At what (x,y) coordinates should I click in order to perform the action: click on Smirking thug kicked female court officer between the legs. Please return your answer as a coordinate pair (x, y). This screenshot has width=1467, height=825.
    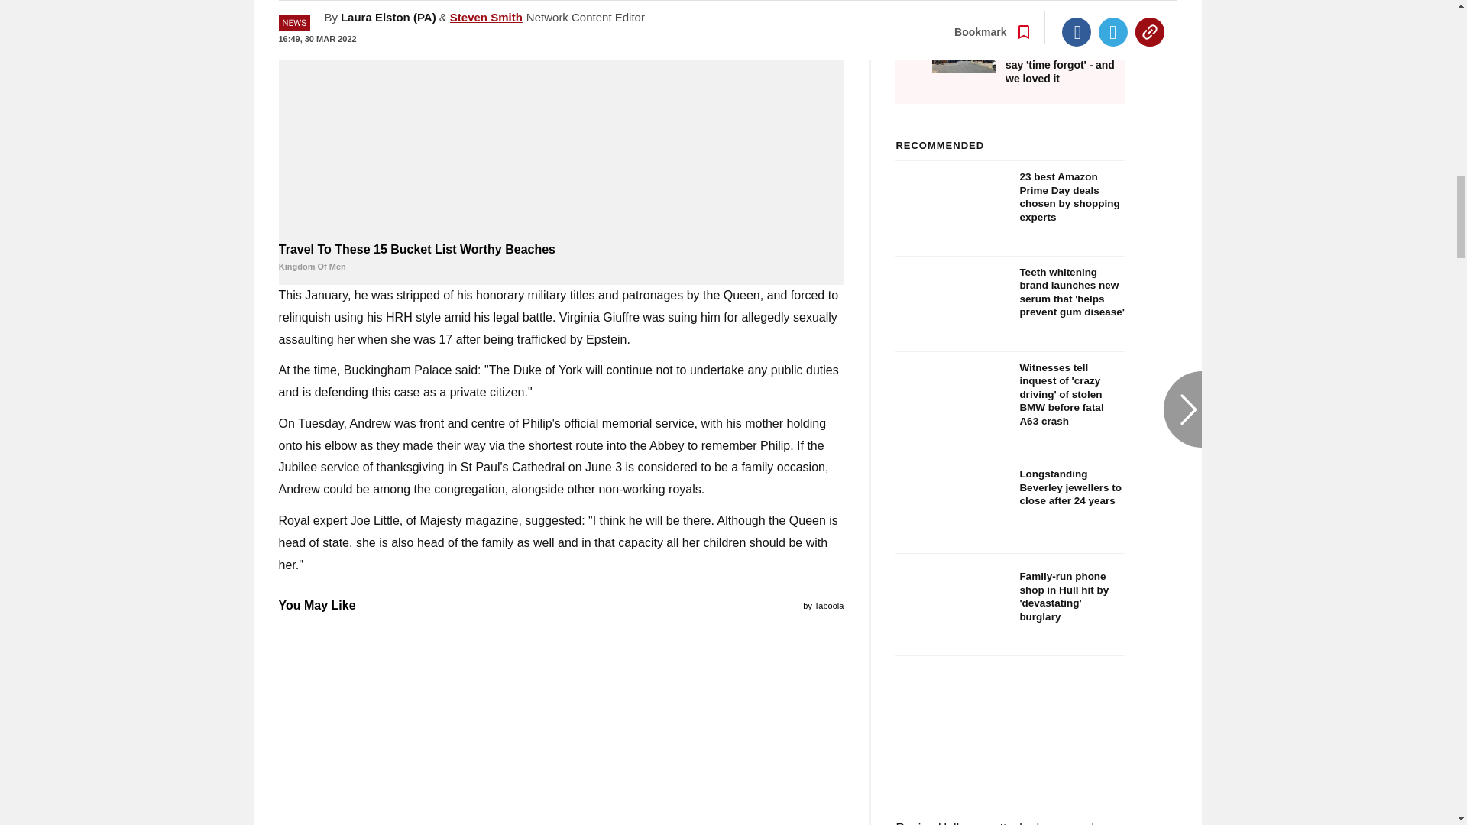
    Looking at the image, I should click on (561, 721).